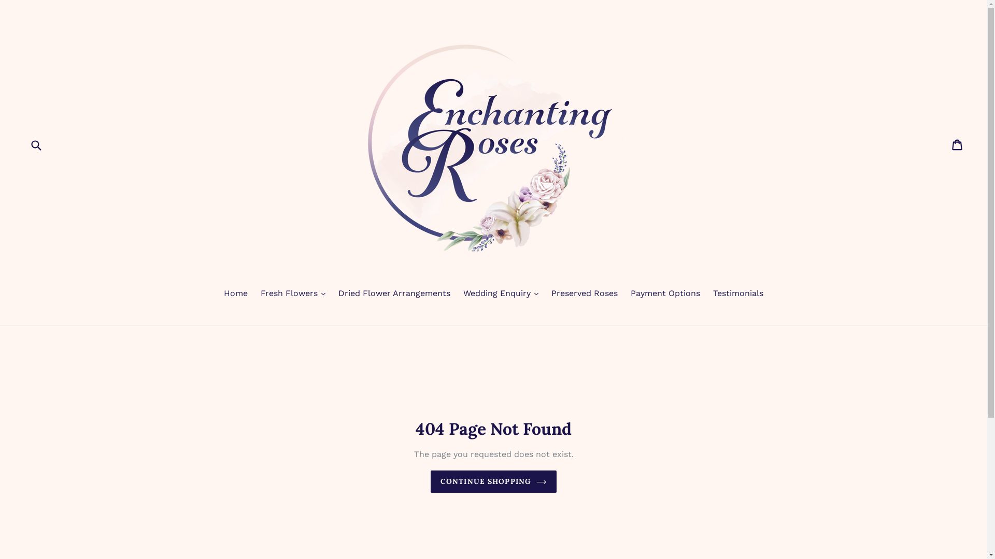  I want to click on Submit, so click(36, 145).